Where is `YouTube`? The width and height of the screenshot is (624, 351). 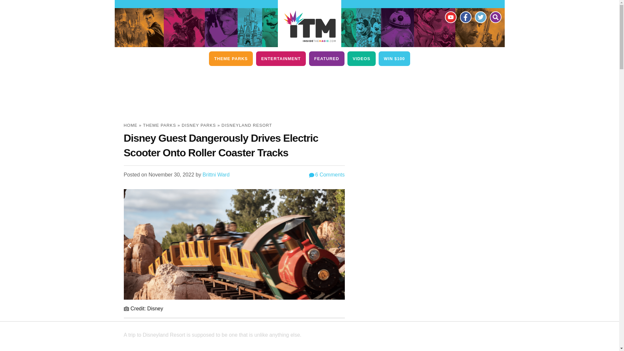
YouTube is located at coordinates (450, 17).